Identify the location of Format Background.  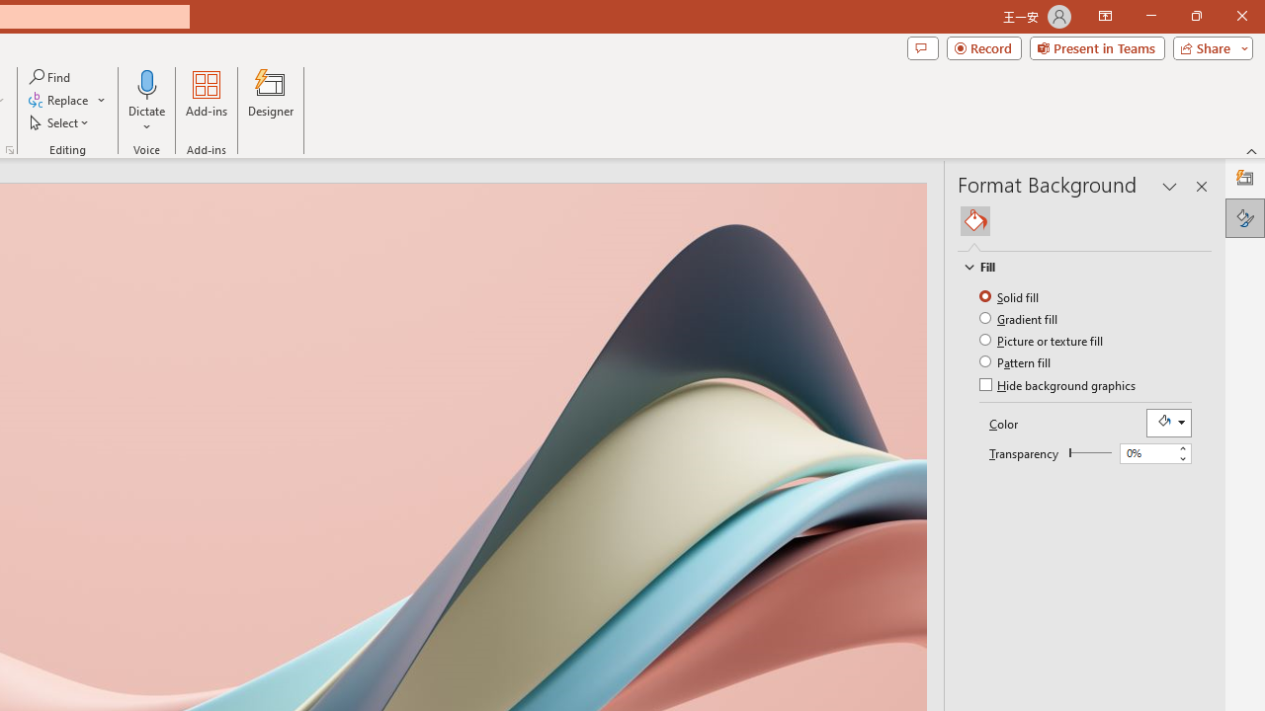
(1245, 217).